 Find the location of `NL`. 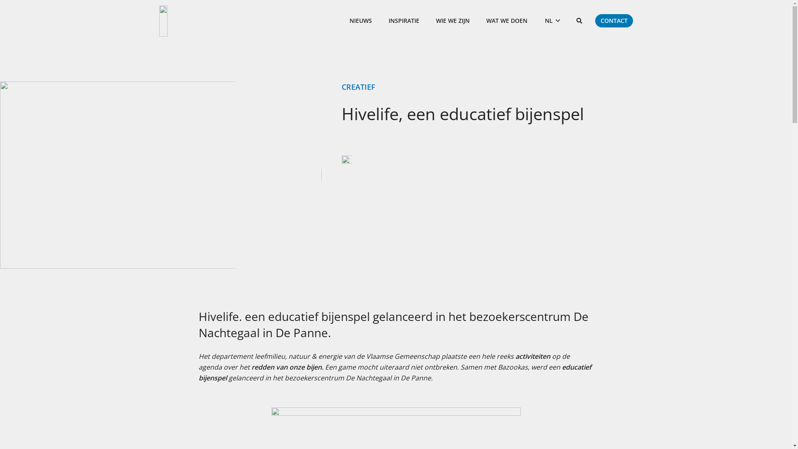

NL is located at coordinates (552, 21).